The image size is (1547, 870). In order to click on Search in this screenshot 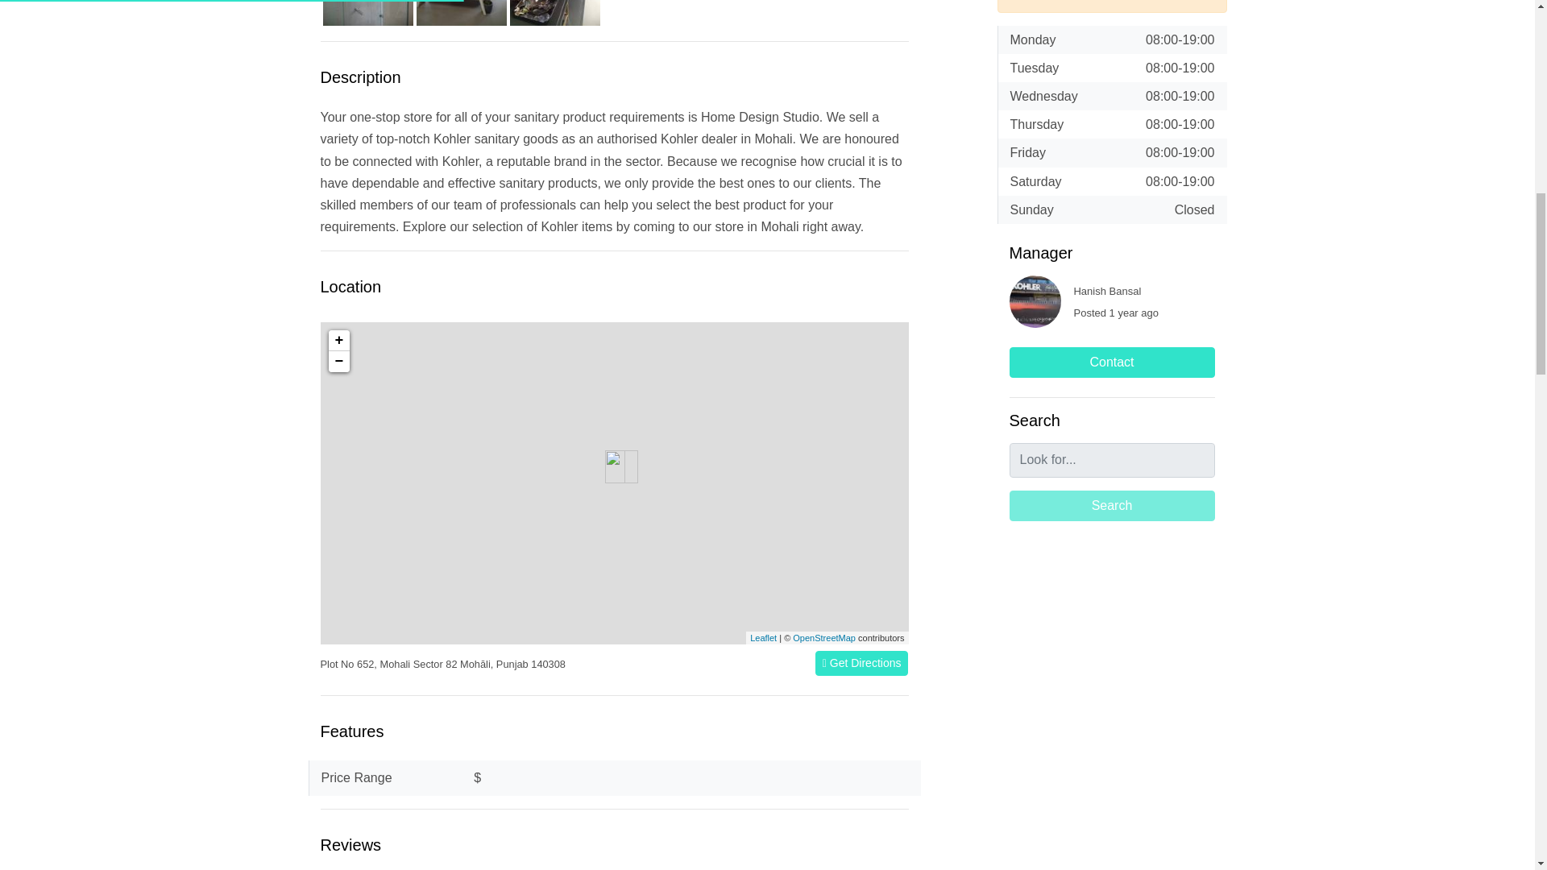, I will do `click(1111, 506)`.